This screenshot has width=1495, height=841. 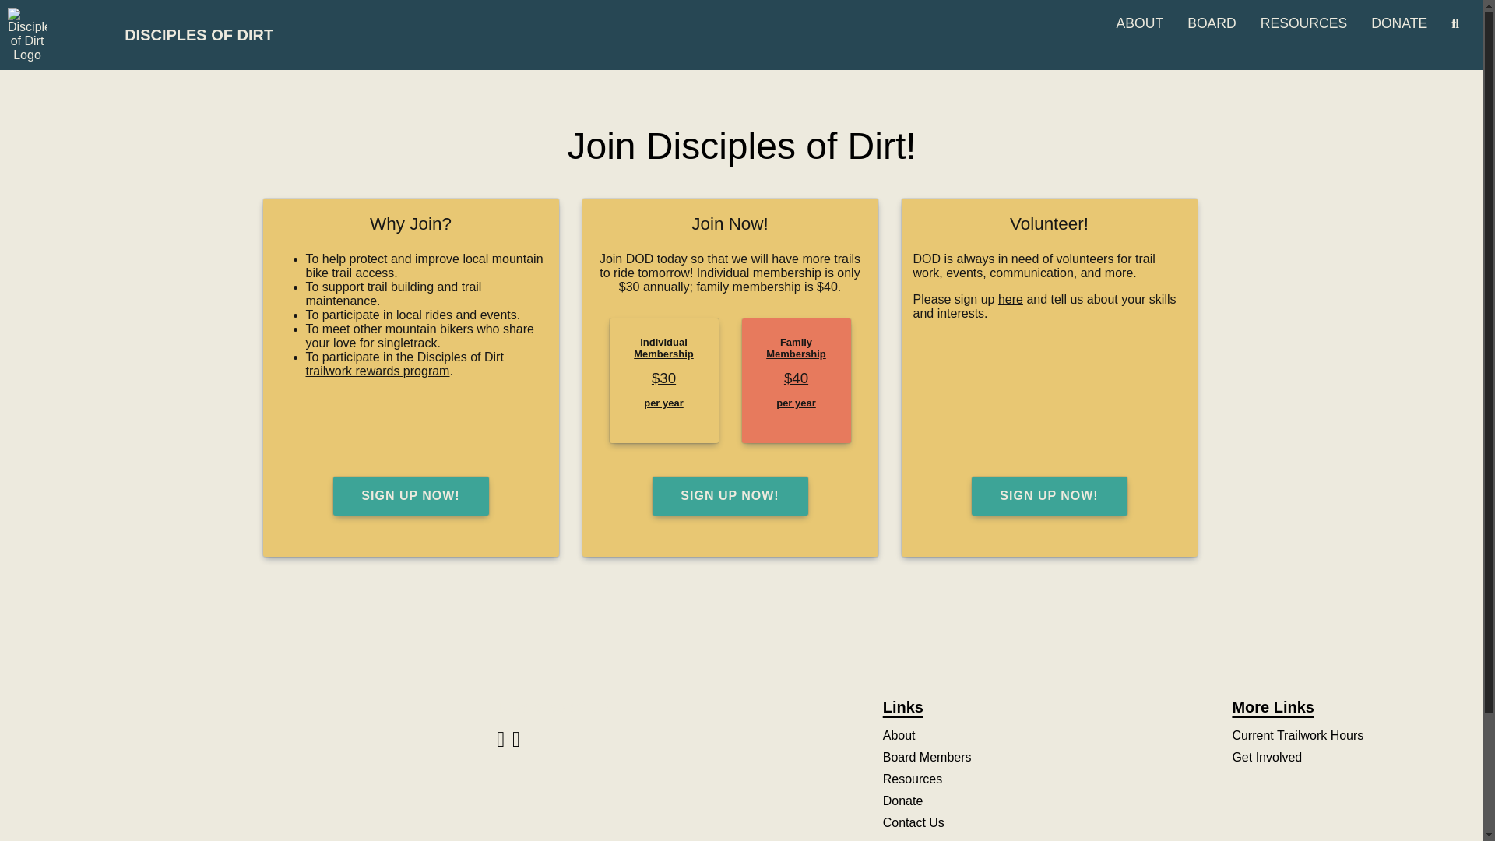 I want to click on SIGN UP NOW!, so click(x=411, y=496).